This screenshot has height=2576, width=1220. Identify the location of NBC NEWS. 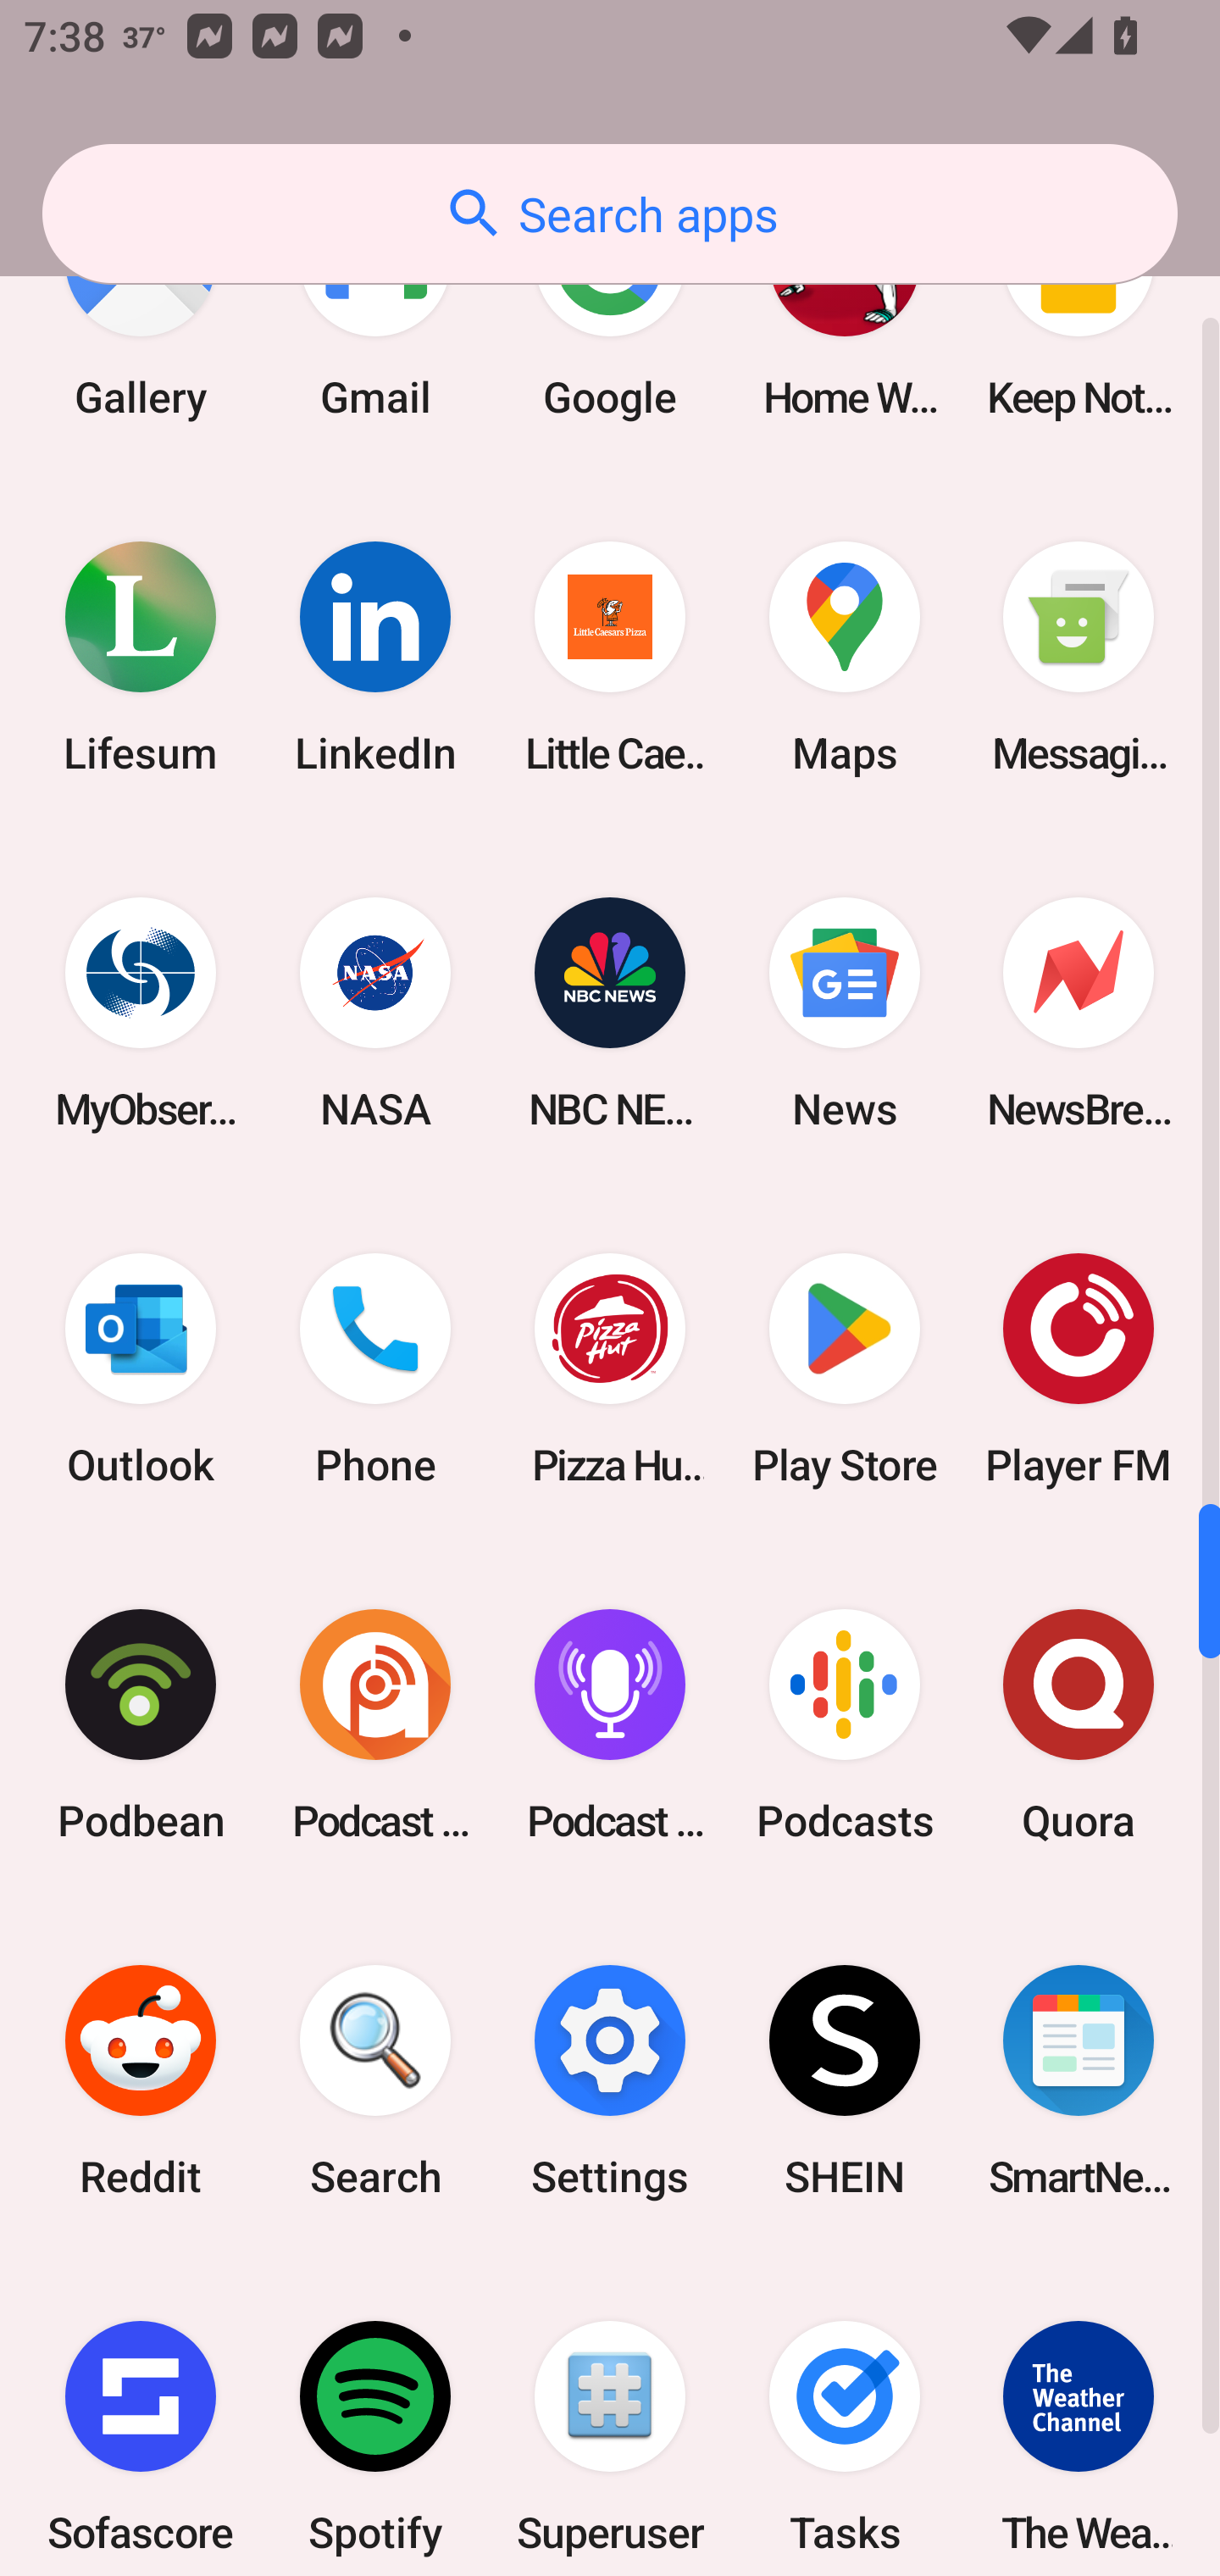
(610, 1012).